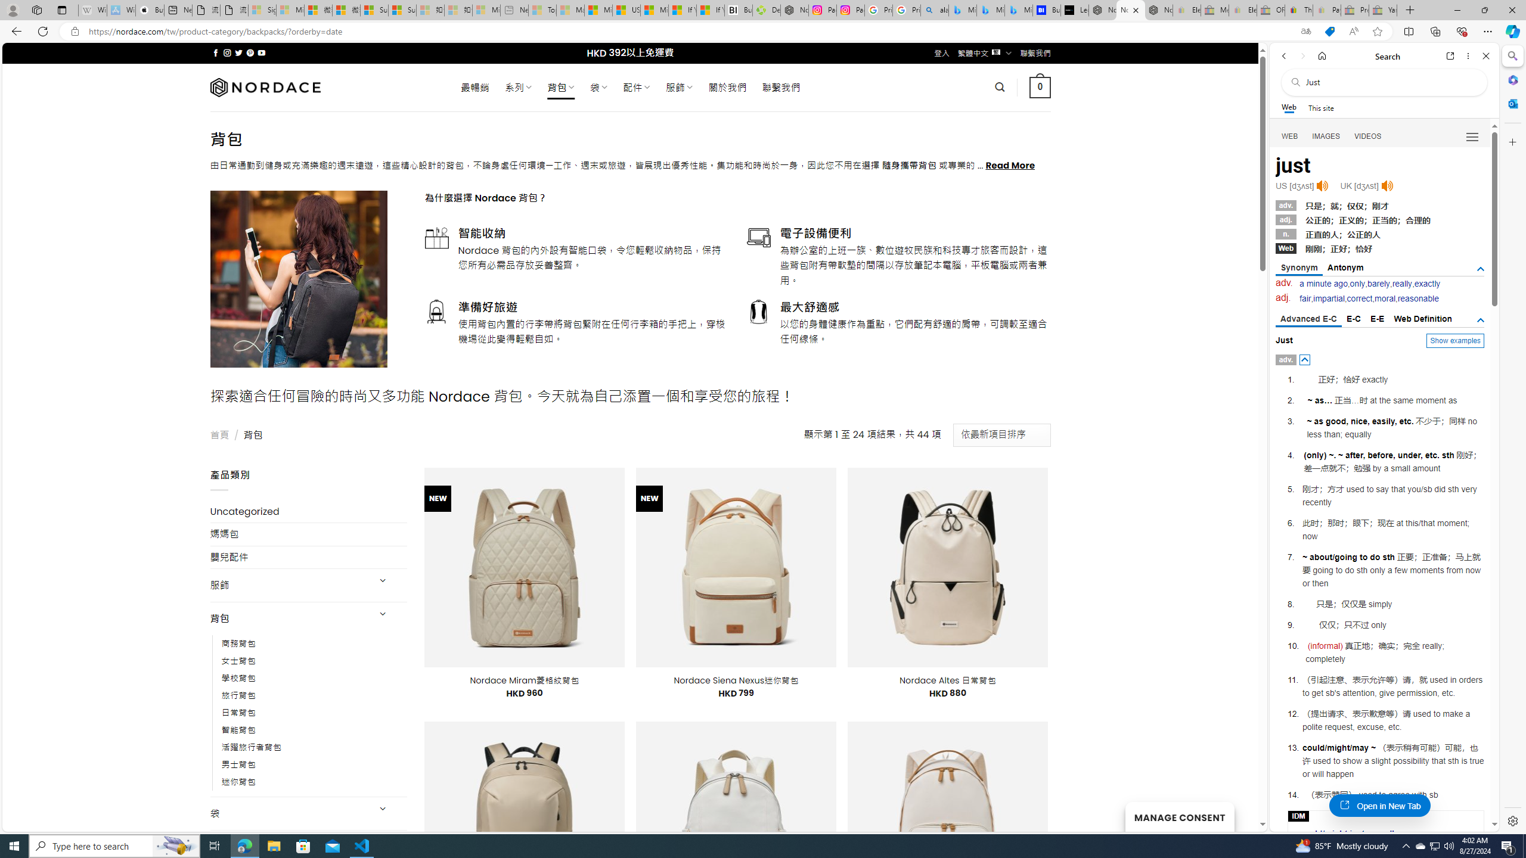  What do you see at coordinates (1299, 268) in the screenshot?
I see `Synonym` at bounding box center [1299, 268].